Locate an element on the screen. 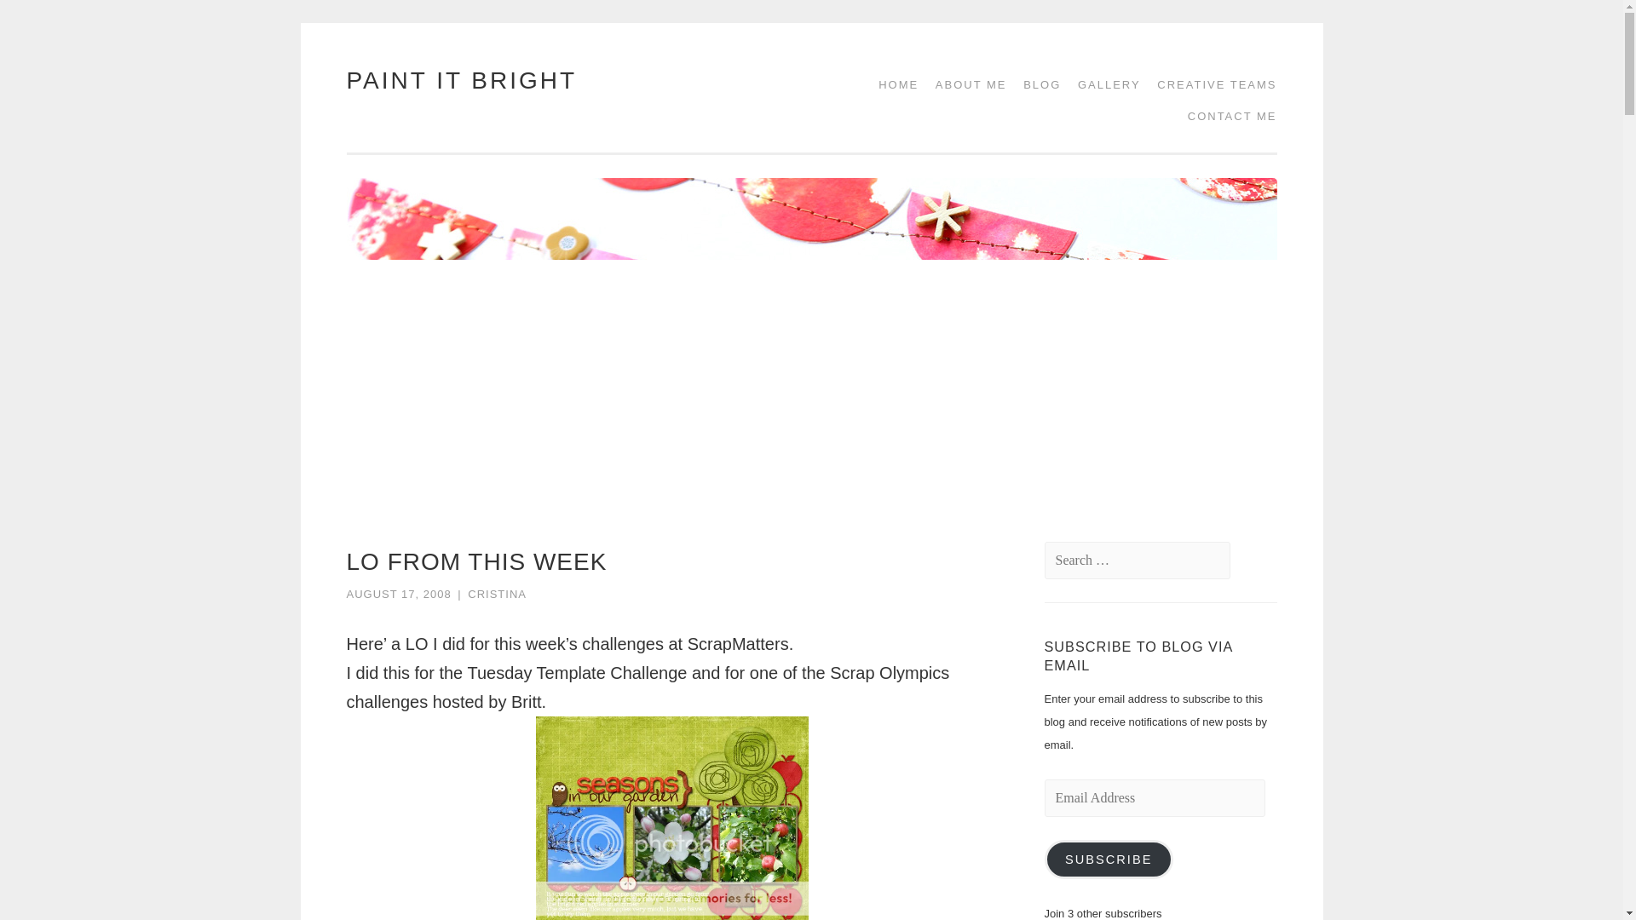 The image size is (1636, 920). HOME is located at coordinates (892, 84).